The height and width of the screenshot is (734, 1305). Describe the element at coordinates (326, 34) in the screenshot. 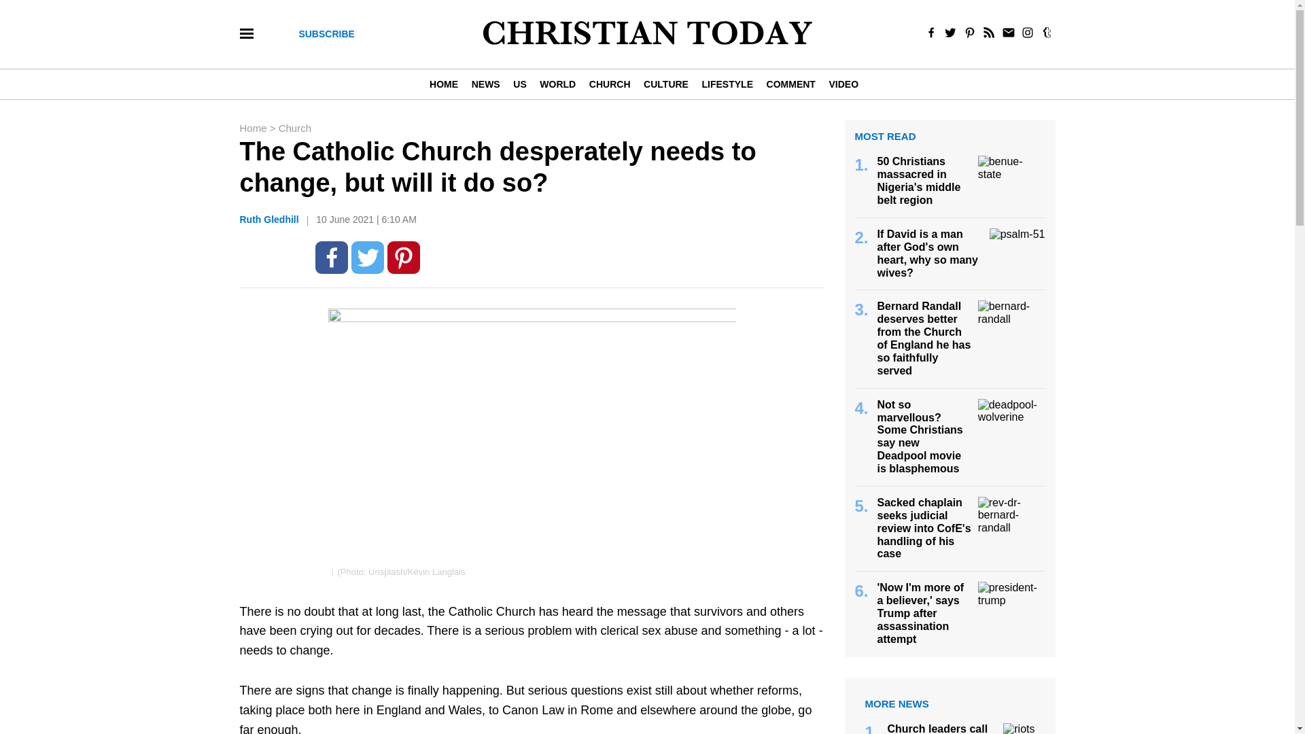

I see `SUBSCRIBE` at that location.